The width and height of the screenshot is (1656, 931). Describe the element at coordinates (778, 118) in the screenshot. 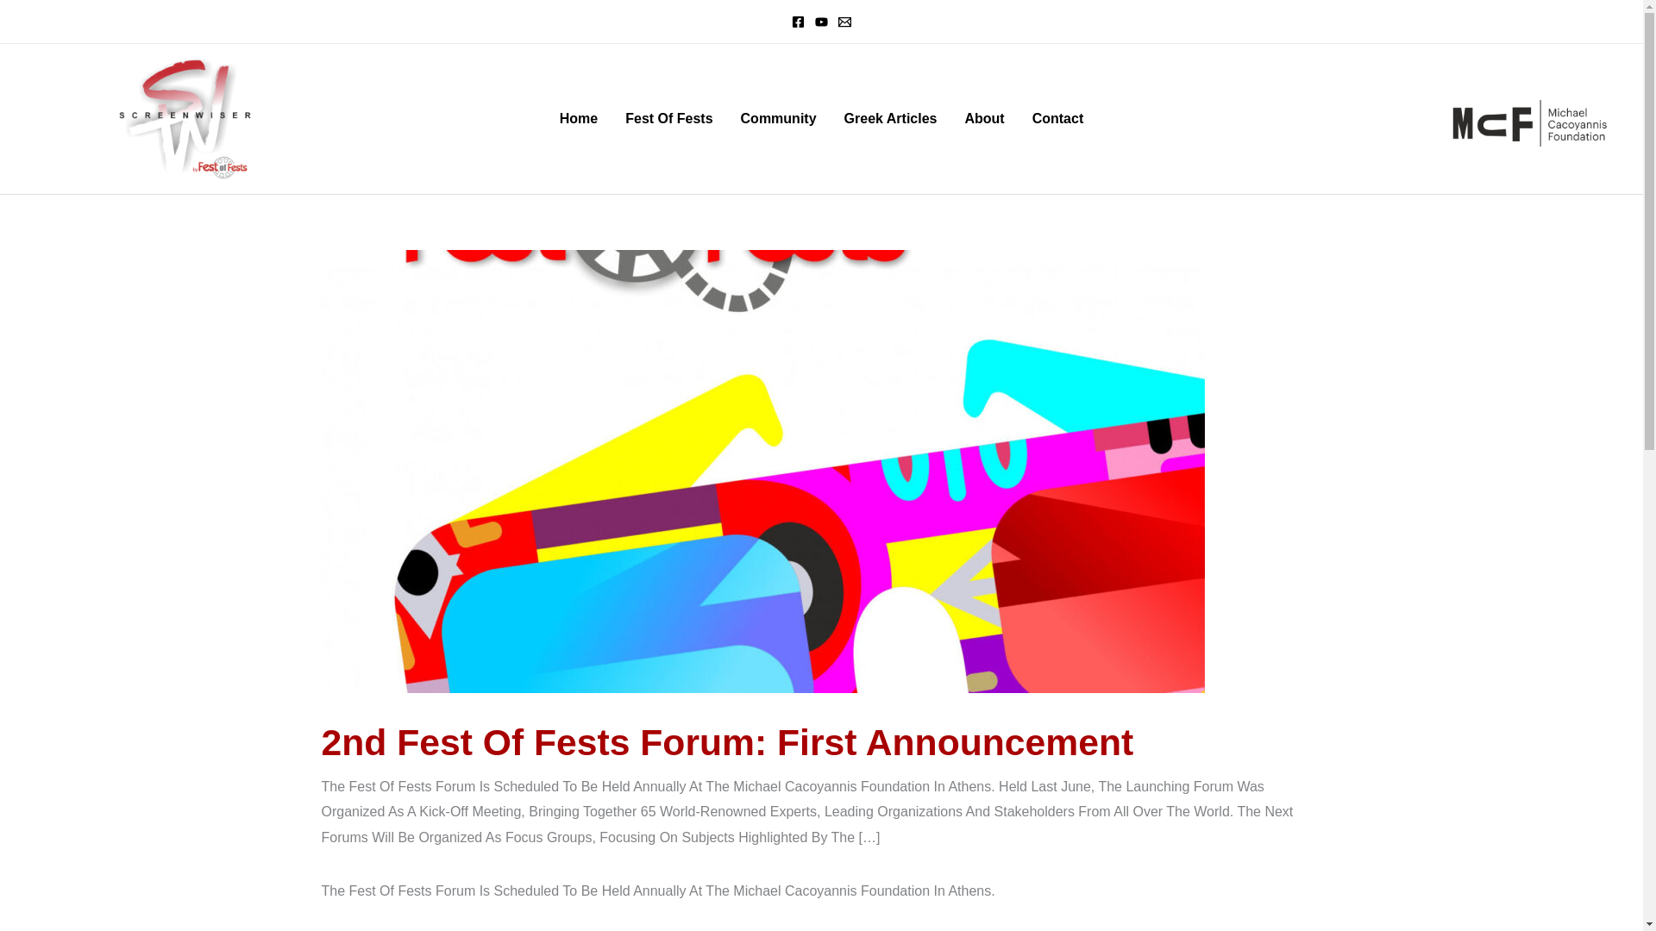

I see `Community` at that location.